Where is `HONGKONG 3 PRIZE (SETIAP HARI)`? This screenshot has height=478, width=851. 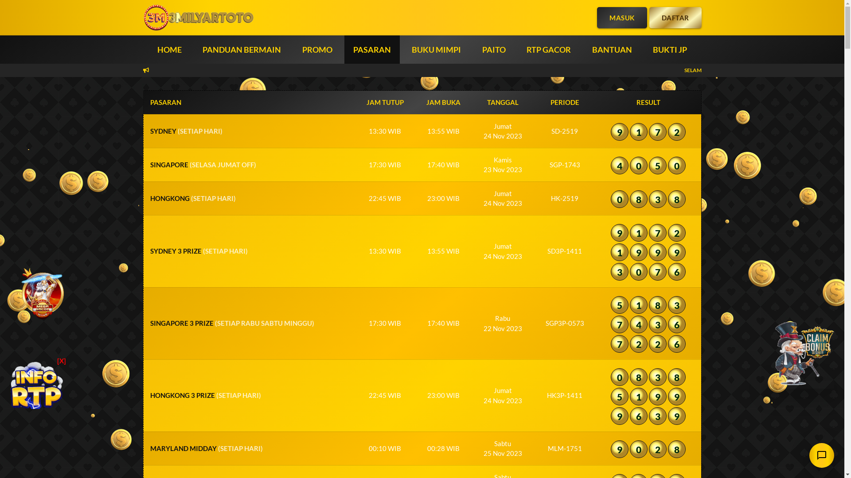 HONGKONG 3 PRIZE (SETIAP HARI) is located at coordinates (205, 395).